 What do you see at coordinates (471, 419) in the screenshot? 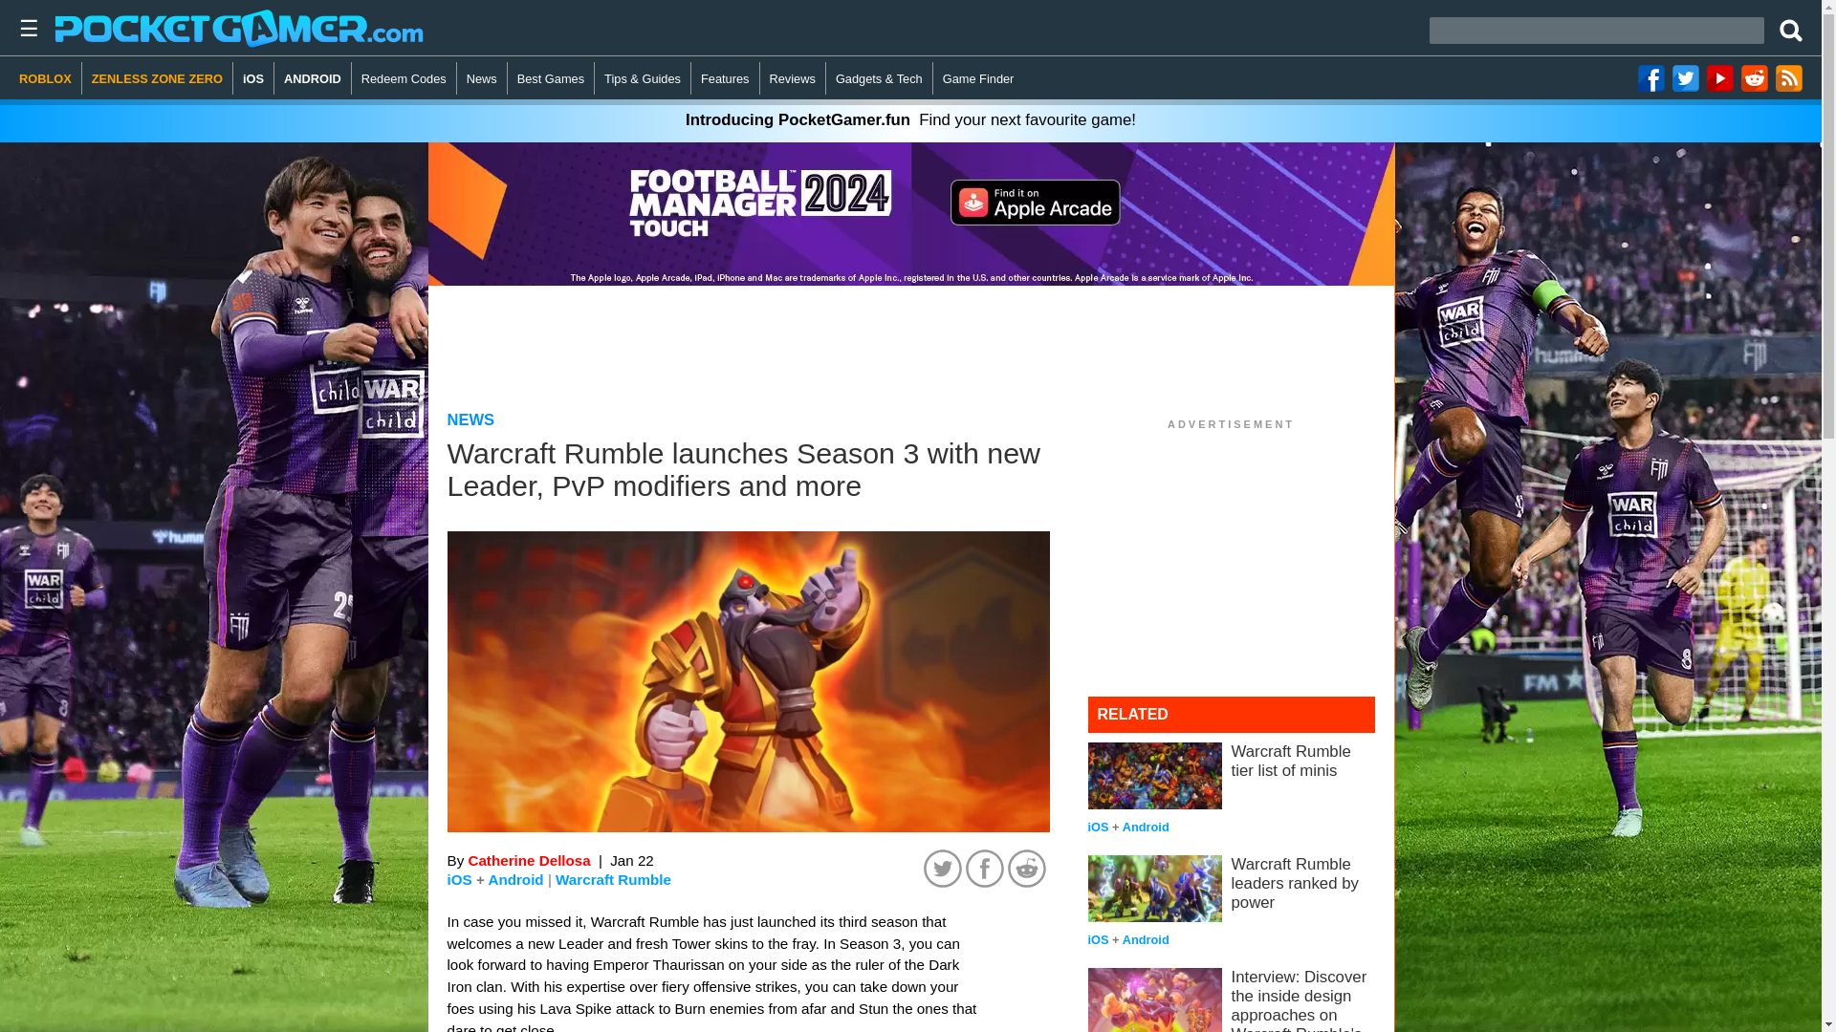
I see `NEWS` at bounding box center [471, 419].